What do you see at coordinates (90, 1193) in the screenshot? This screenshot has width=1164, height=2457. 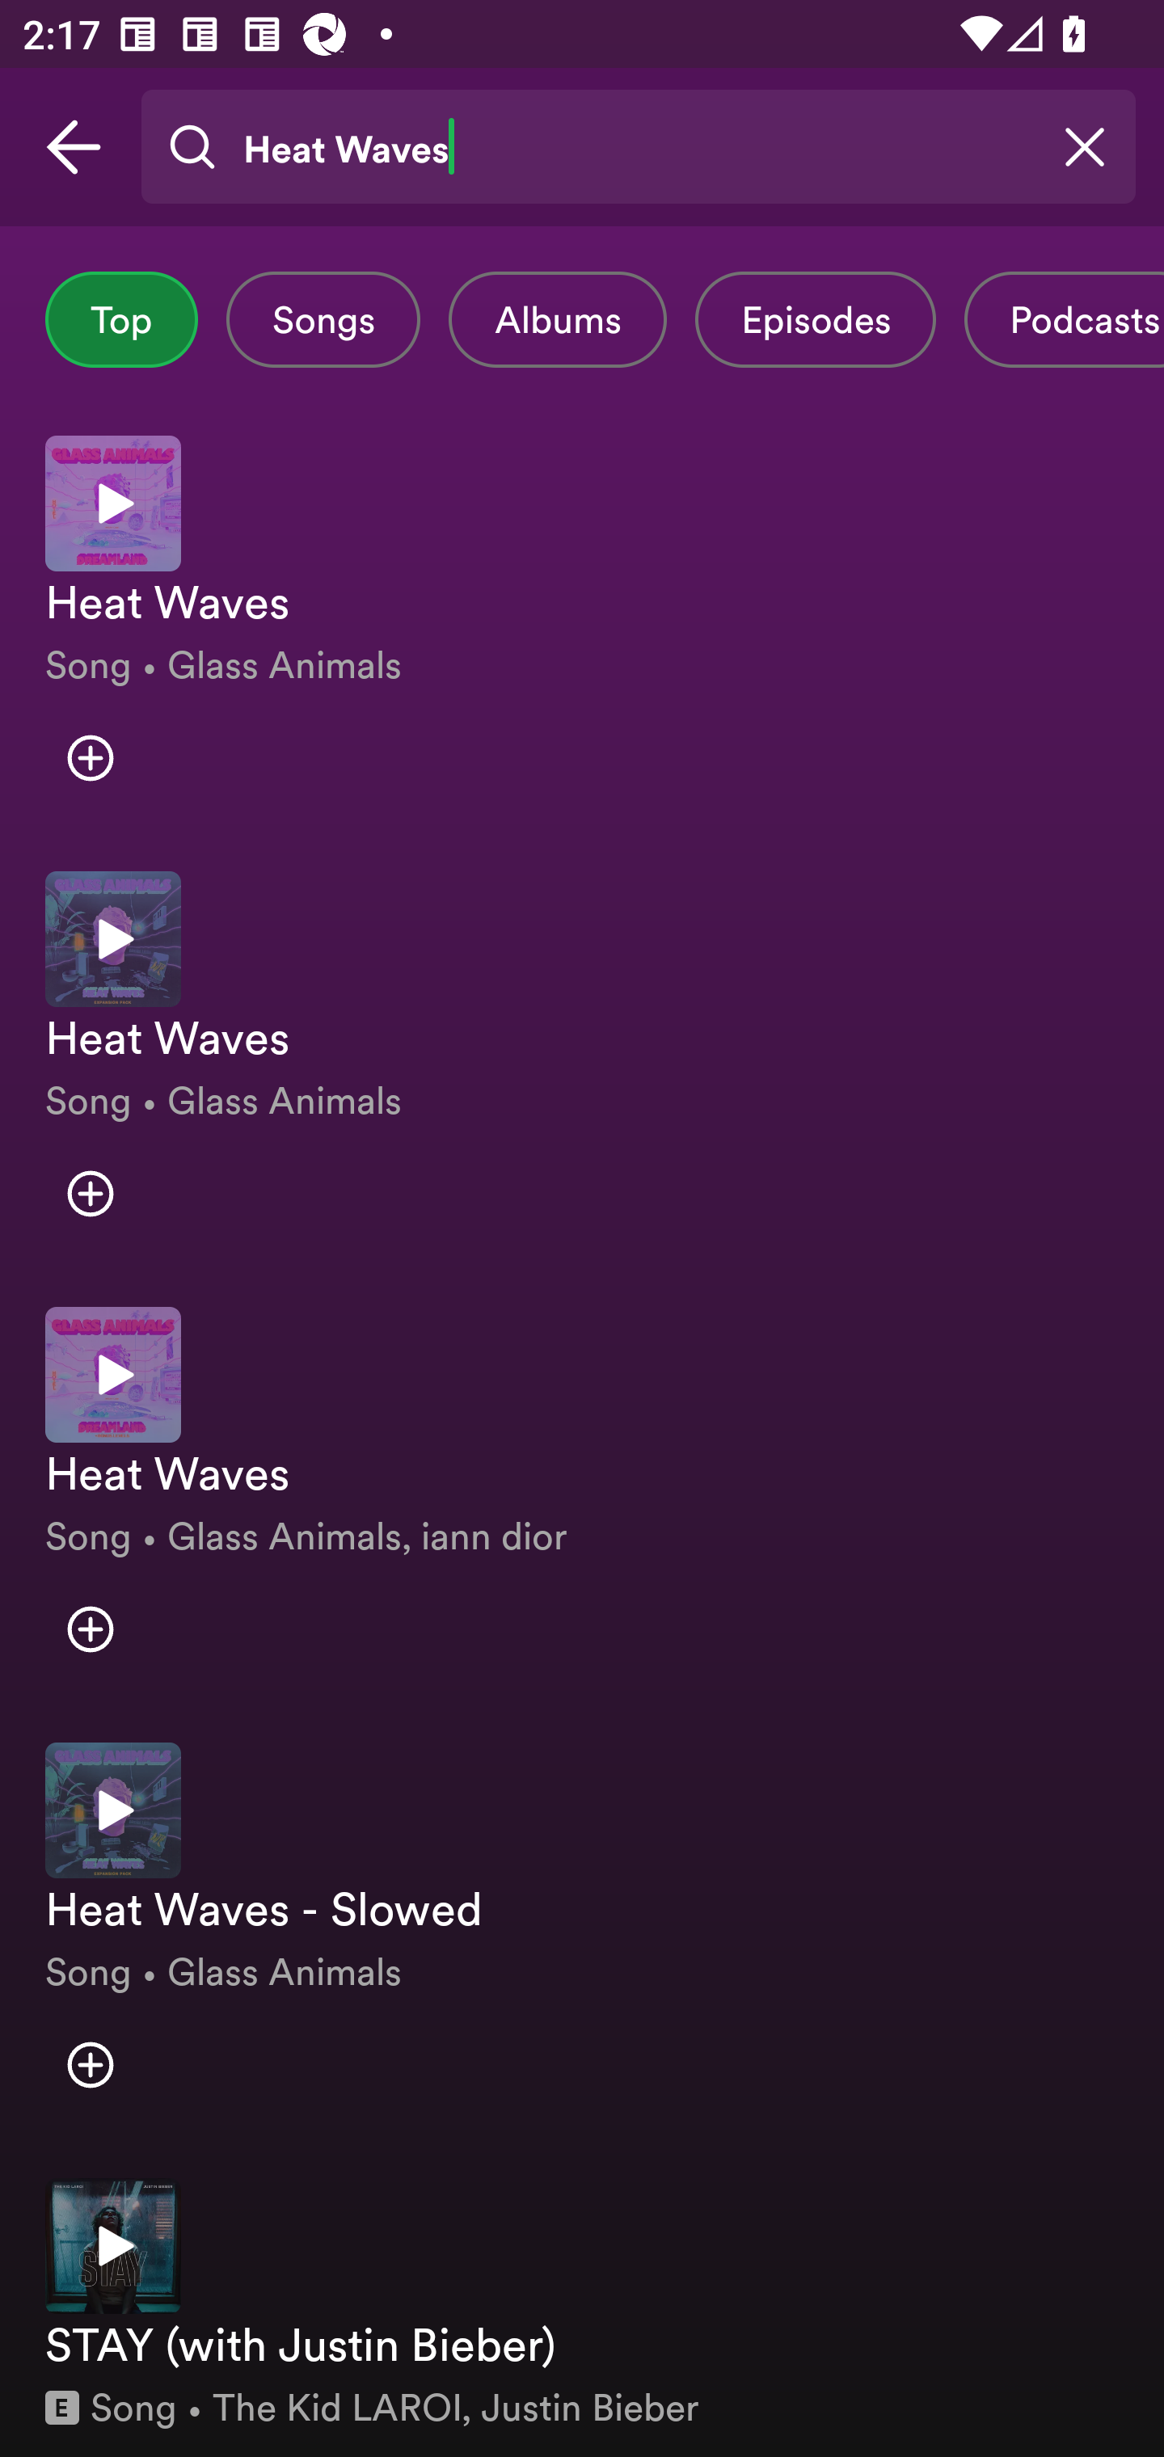 I see `Add item` at bounding box center [90, 1193].